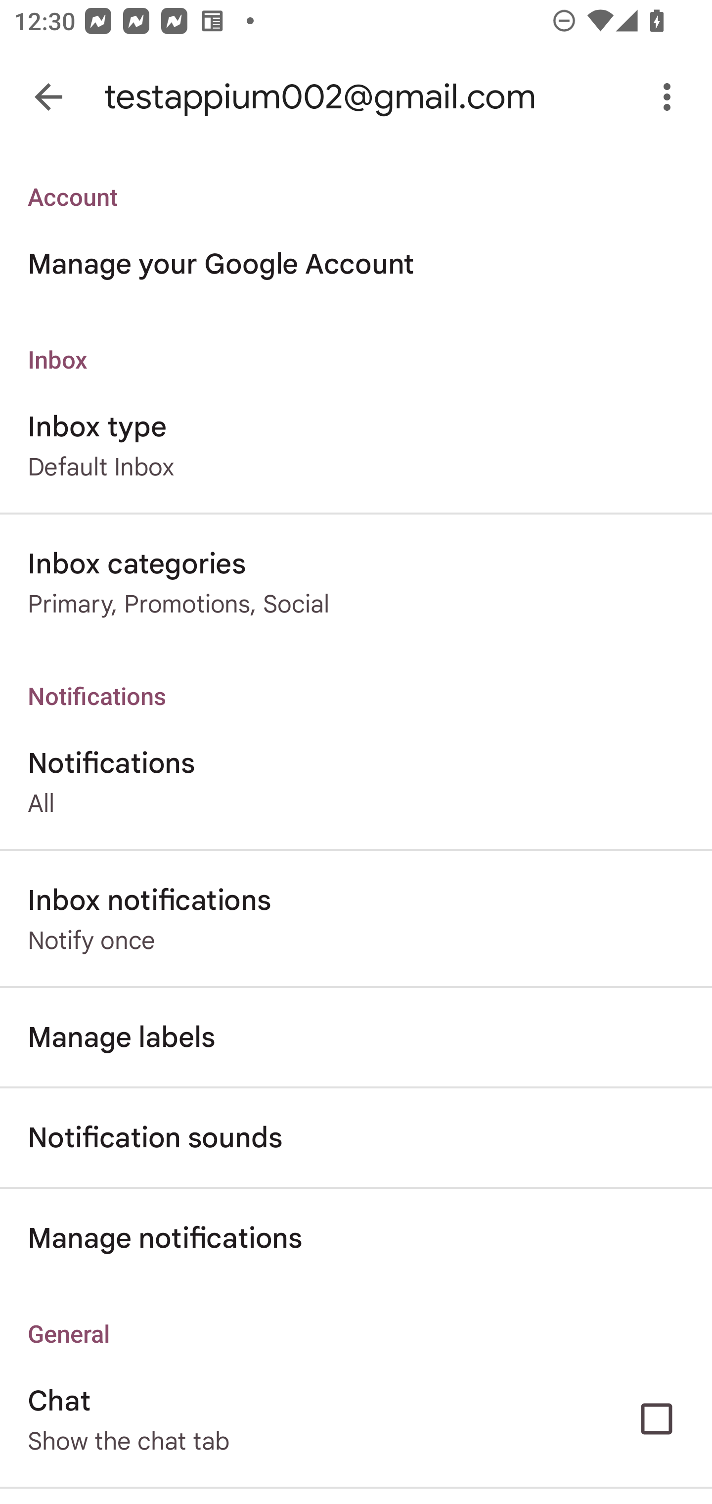  Describe the element at coordinates (356, 445) in the screenshot. I see `Inbox type Default Inbox` at that location.